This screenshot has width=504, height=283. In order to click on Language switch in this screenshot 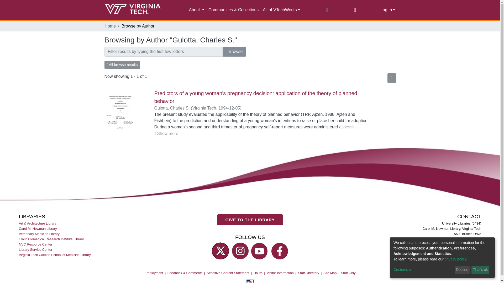, I will do `click(355, 10)`.